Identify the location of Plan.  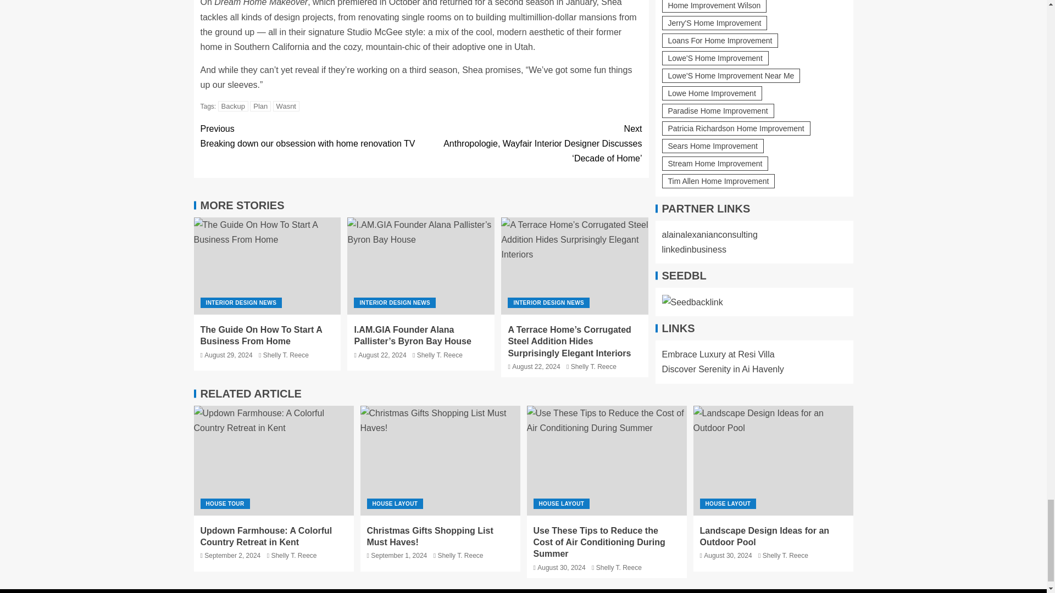
(260, 106).